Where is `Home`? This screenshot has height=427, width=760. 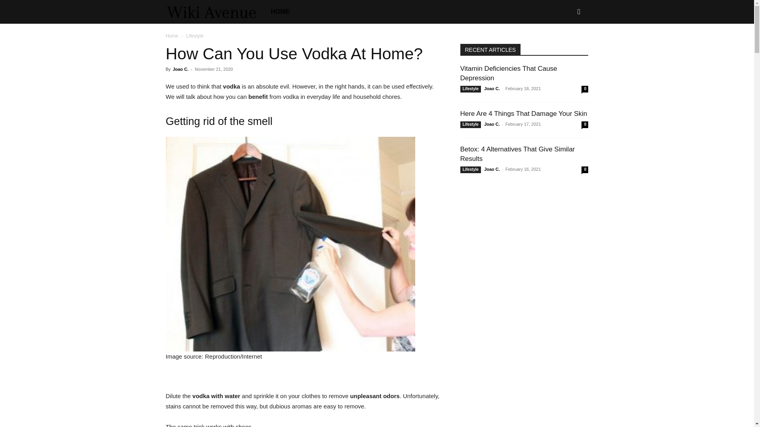
Home is located at coordinates (172, 36).